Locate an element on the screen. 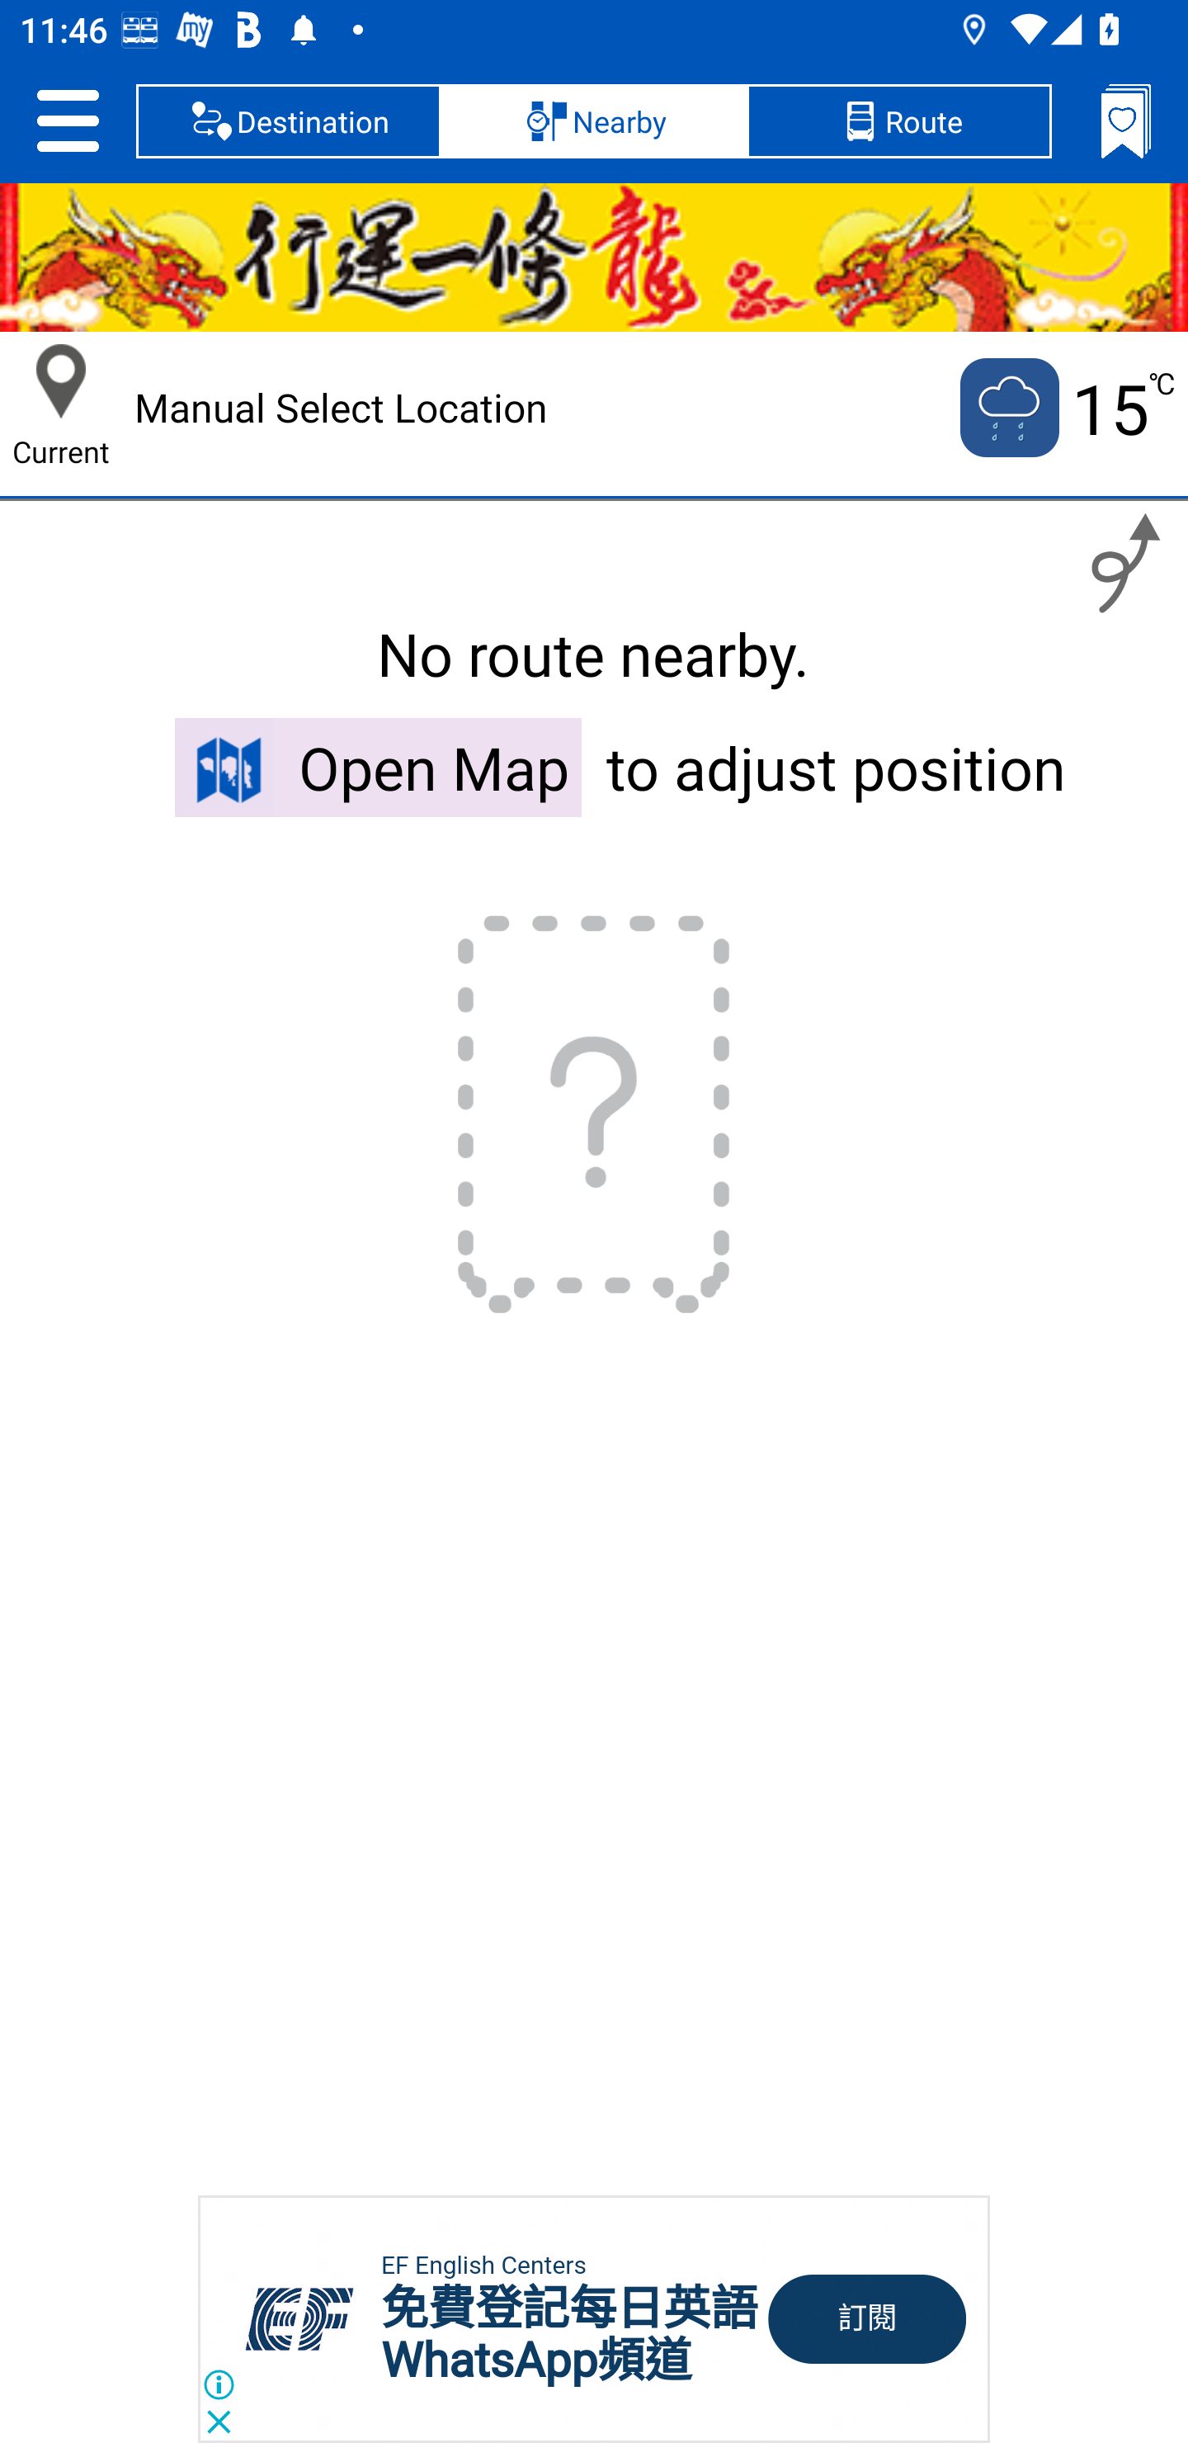  Lunar New Year 2024 is located at coordinates (594, 258).